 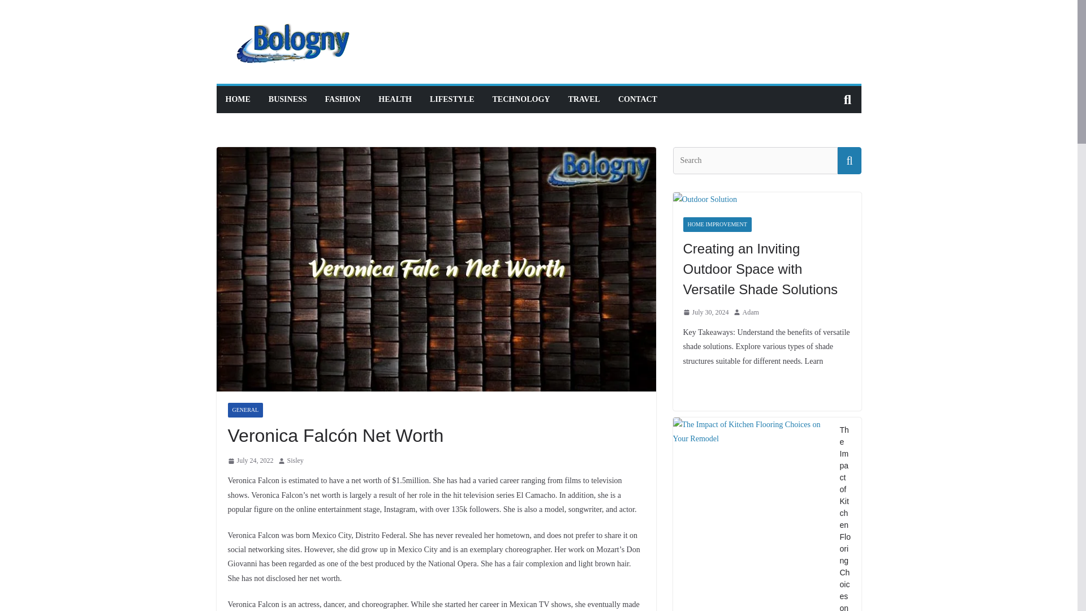 I want to click on GENERAL, so click(x=244, y=410).